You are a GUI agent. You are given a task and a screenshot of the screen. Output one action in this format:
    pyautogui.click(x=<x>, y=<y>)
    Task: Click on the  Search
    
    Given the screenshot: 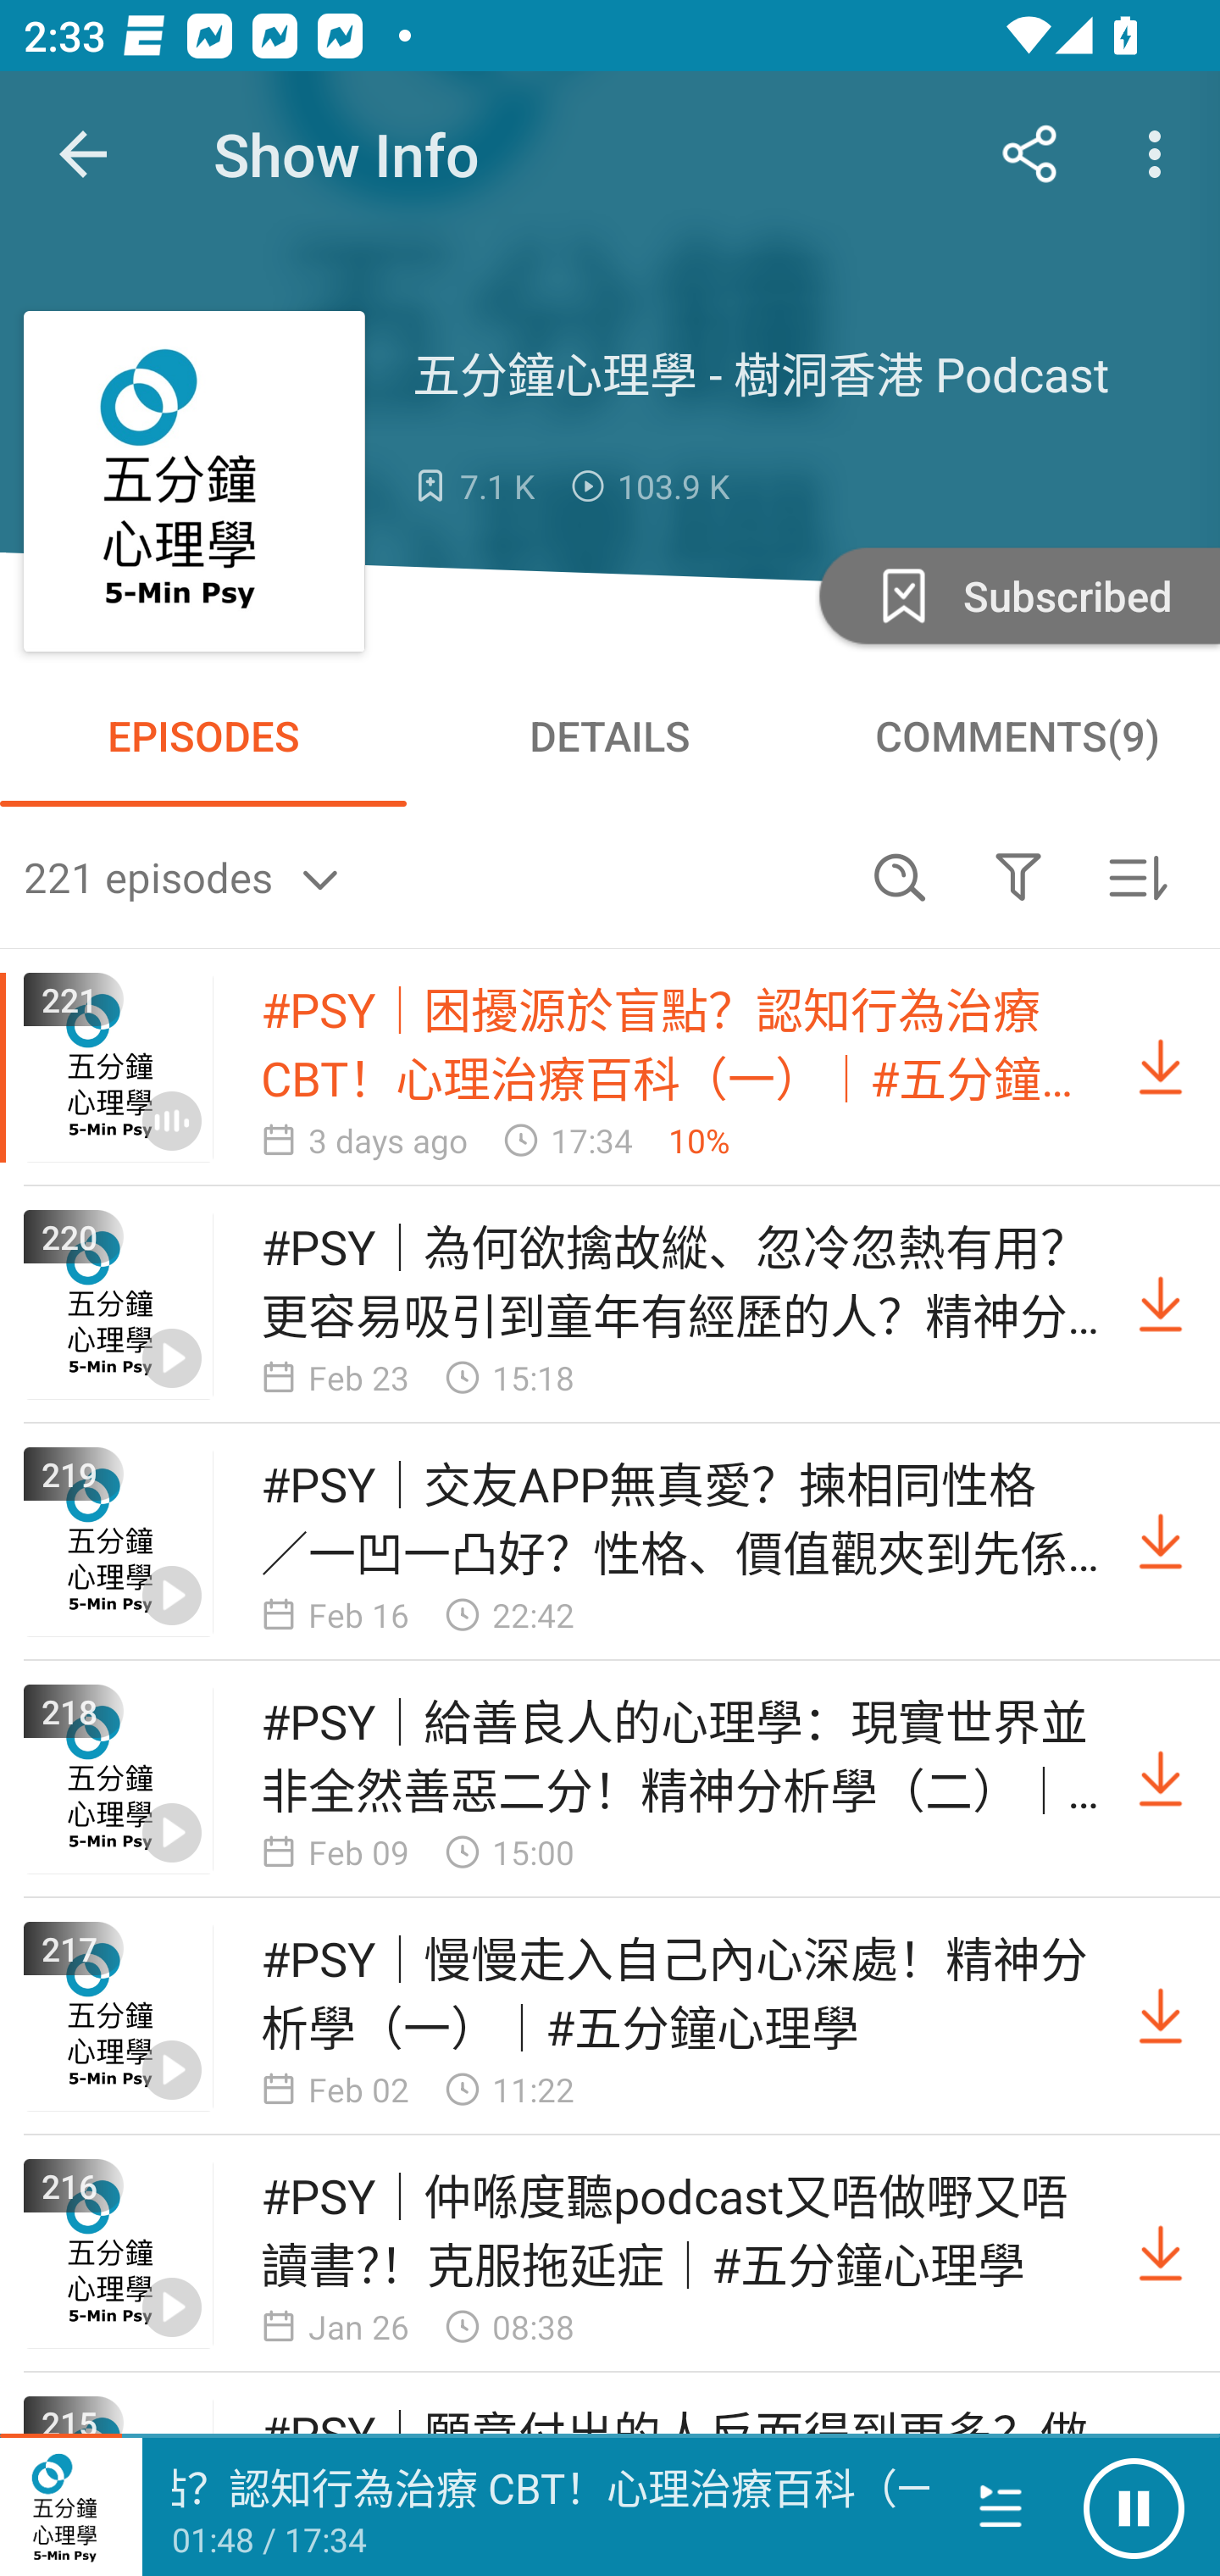 What is the action you would take?
    pyautogui.click(x=900, y=876)
    